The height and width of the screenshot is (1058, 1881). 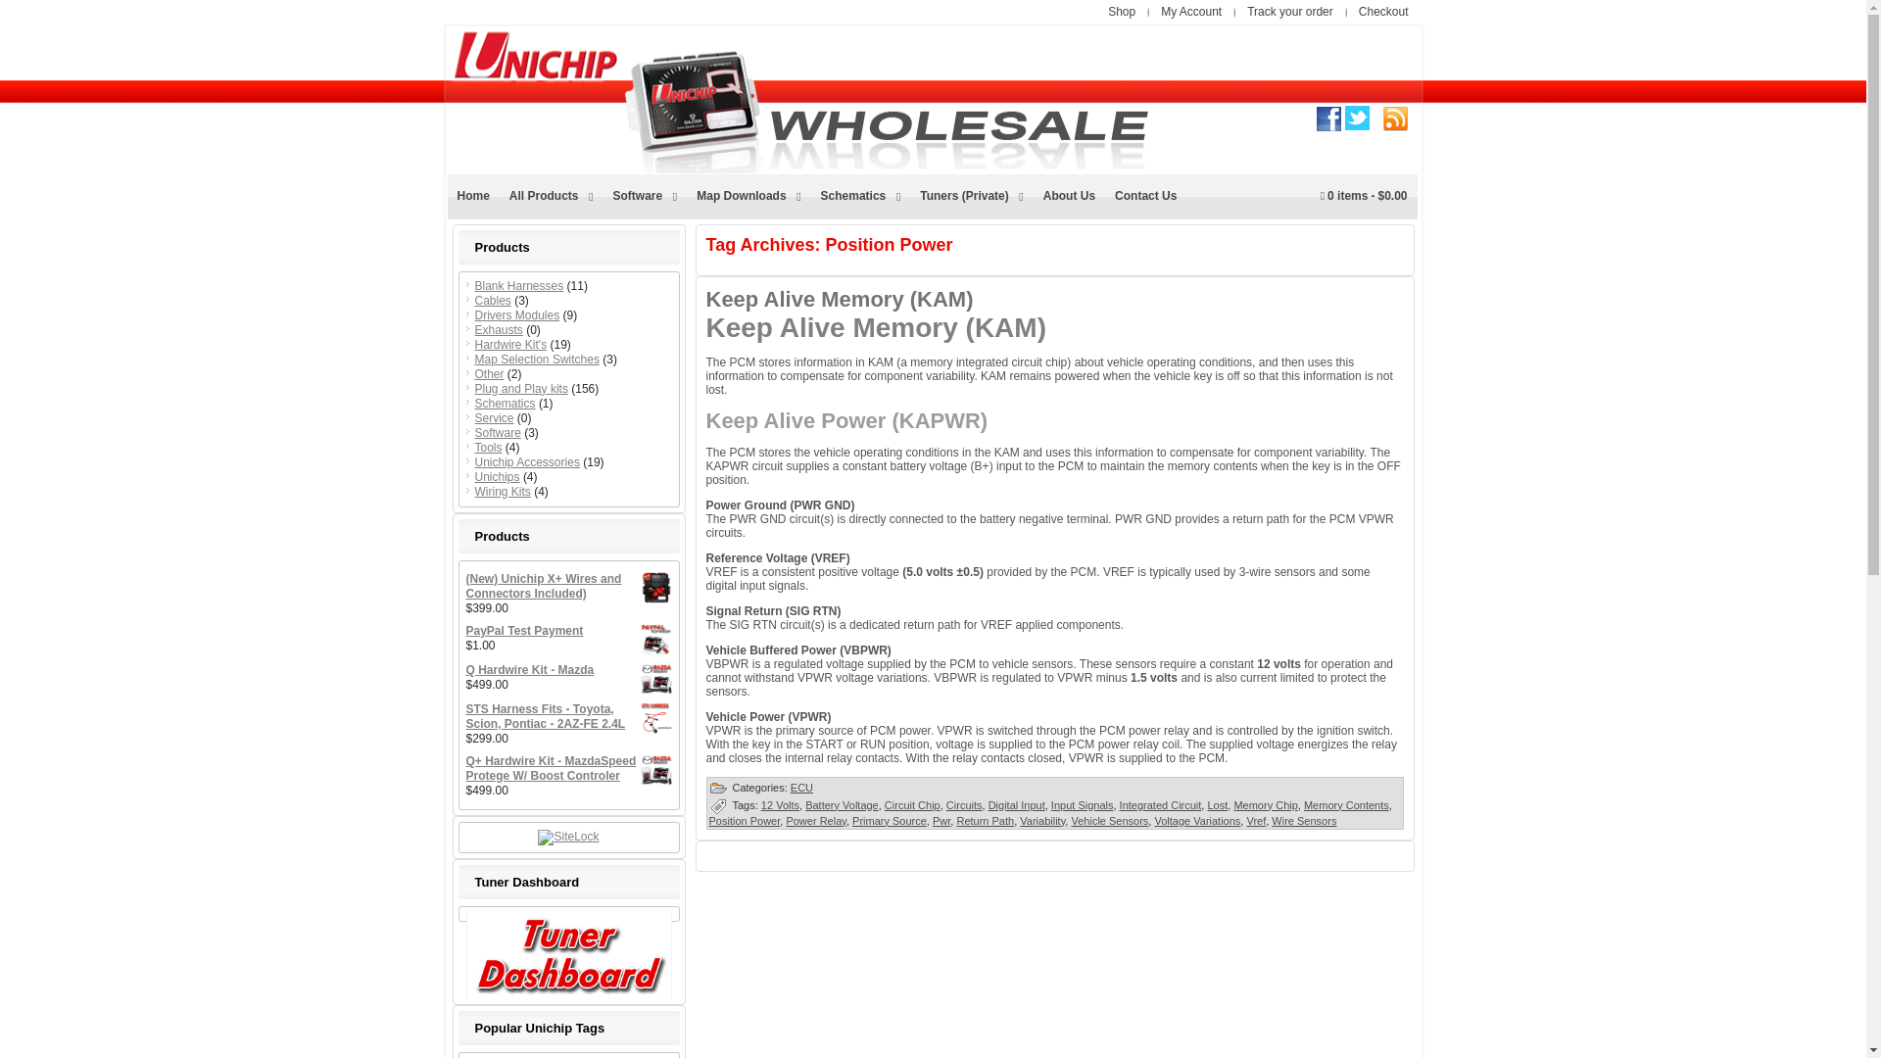 What do you see at coordinates (1082, 805) in the screenshot?
I see `Input Signals Tag` at bounding box center [1082, 805].